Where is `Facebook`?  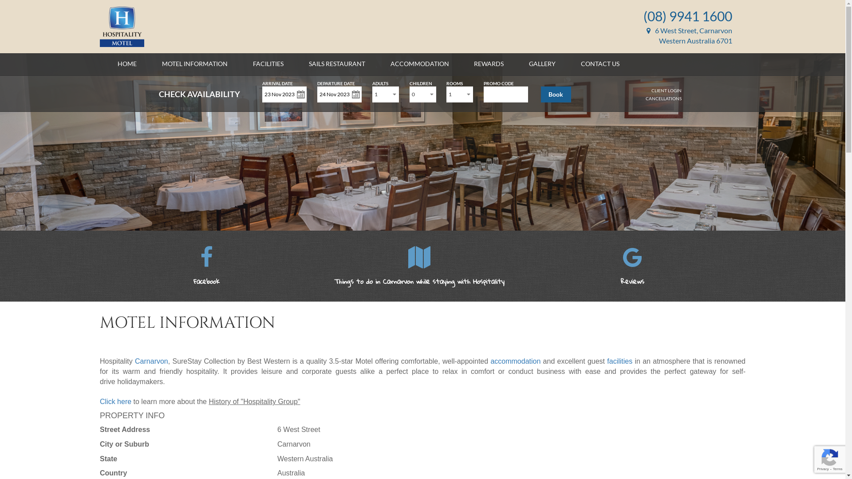 Facebook is located at coordinates (206, 272).